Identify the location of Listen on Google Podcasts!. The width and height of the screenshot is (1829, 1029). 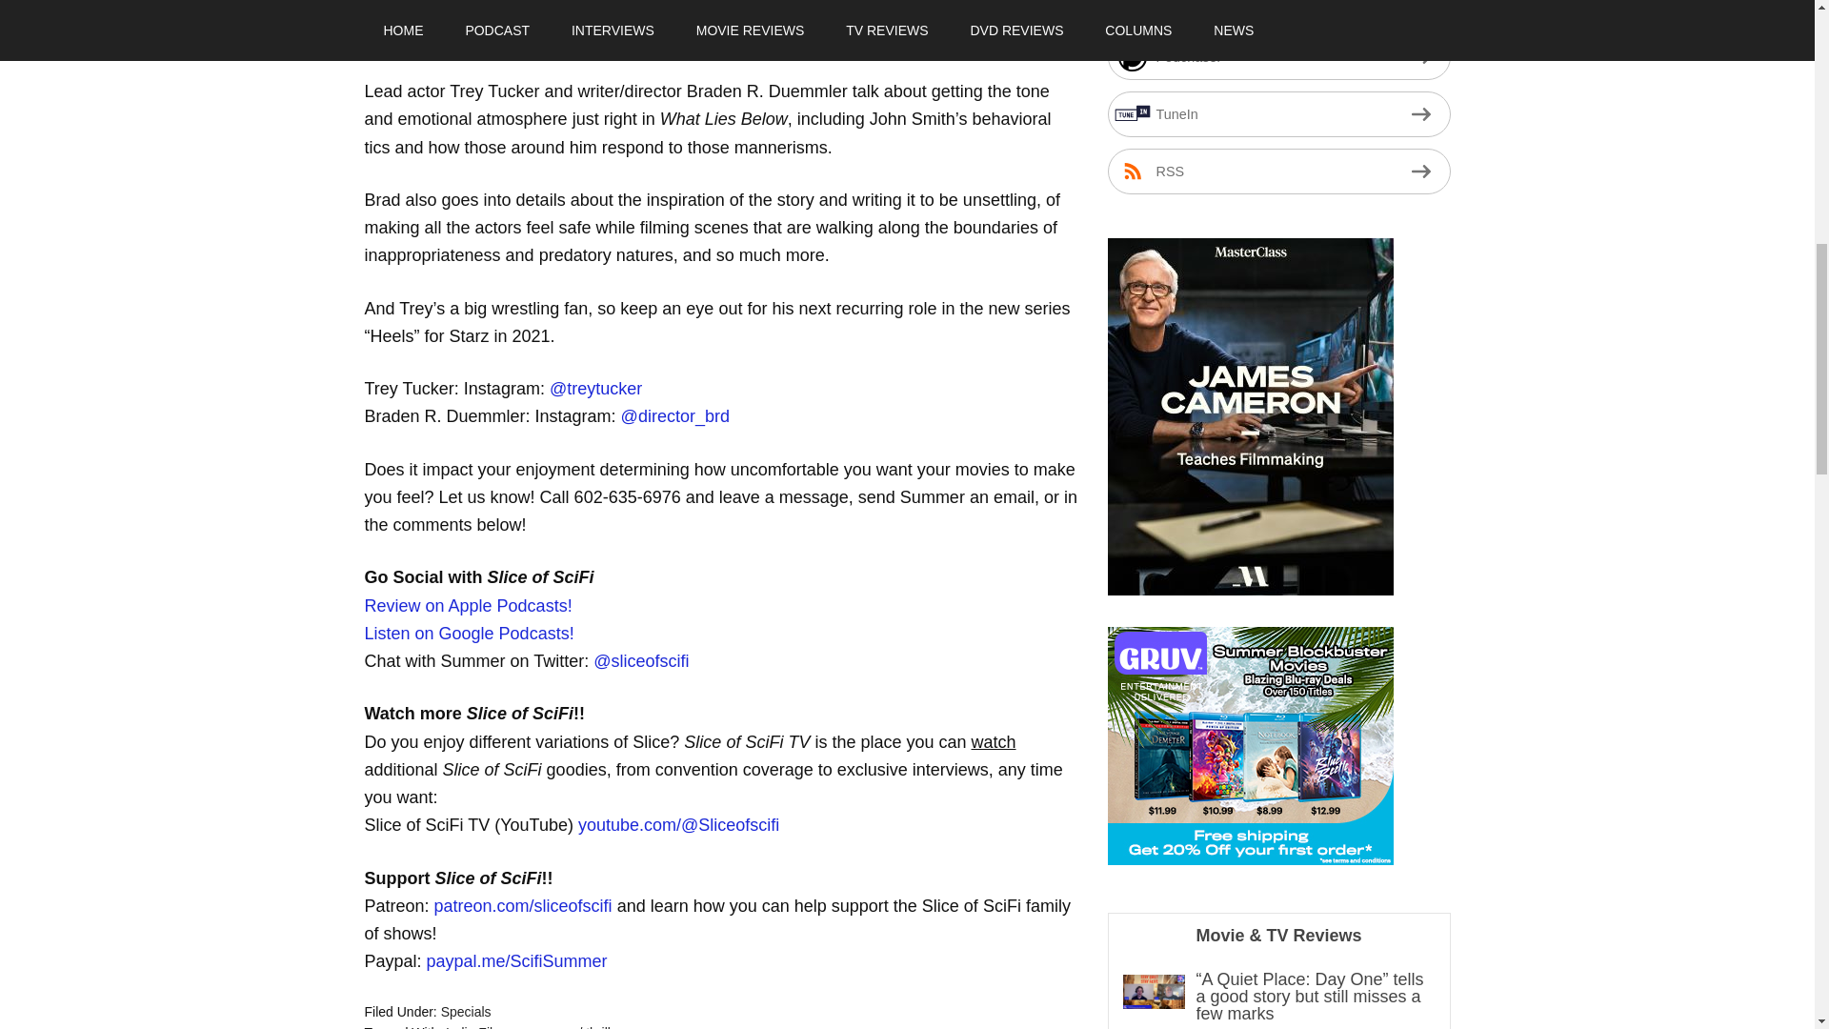
(469, 633).